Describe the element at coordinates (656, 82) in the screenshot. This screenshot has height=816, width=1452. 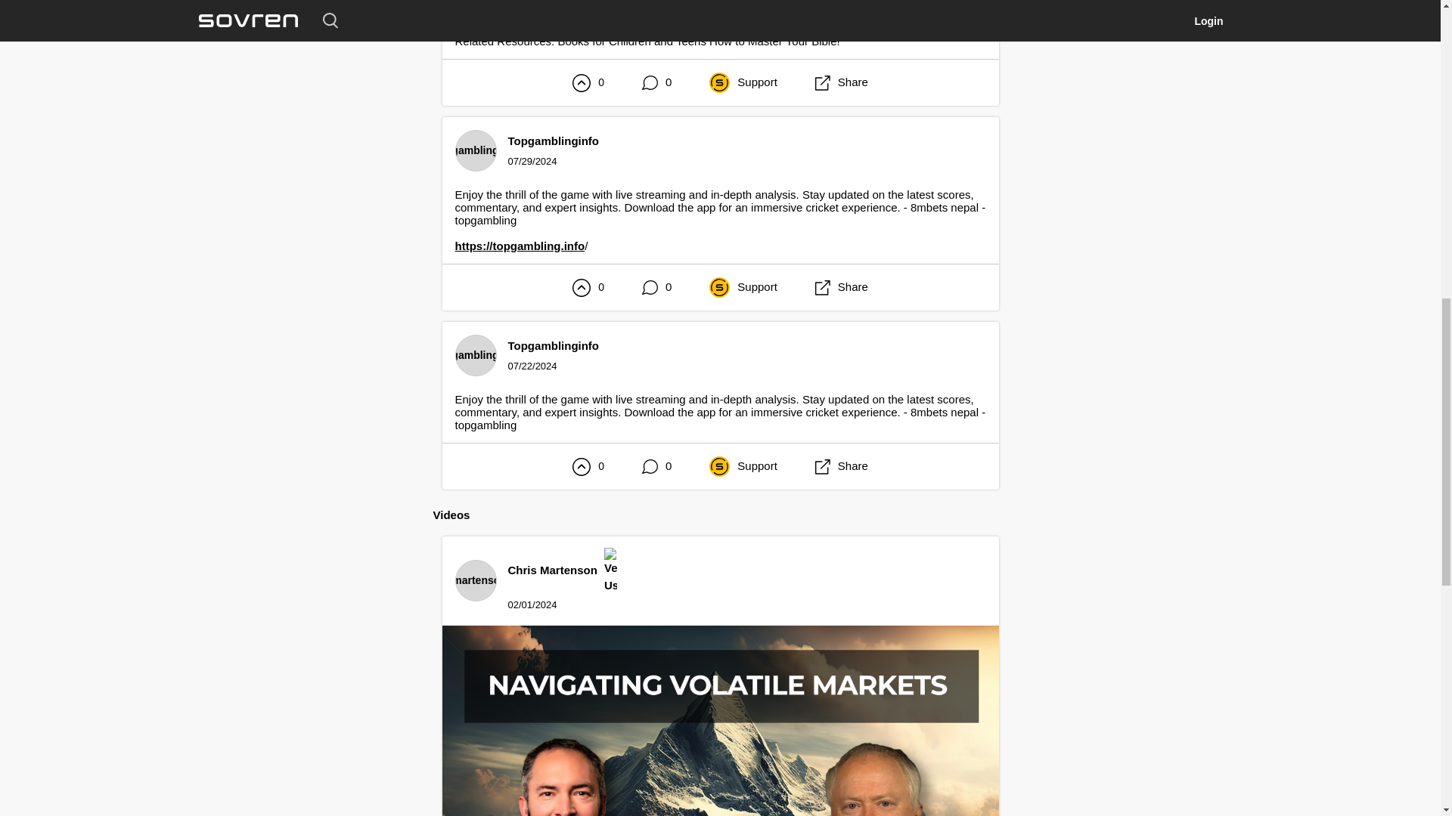
I see `0` at that location.